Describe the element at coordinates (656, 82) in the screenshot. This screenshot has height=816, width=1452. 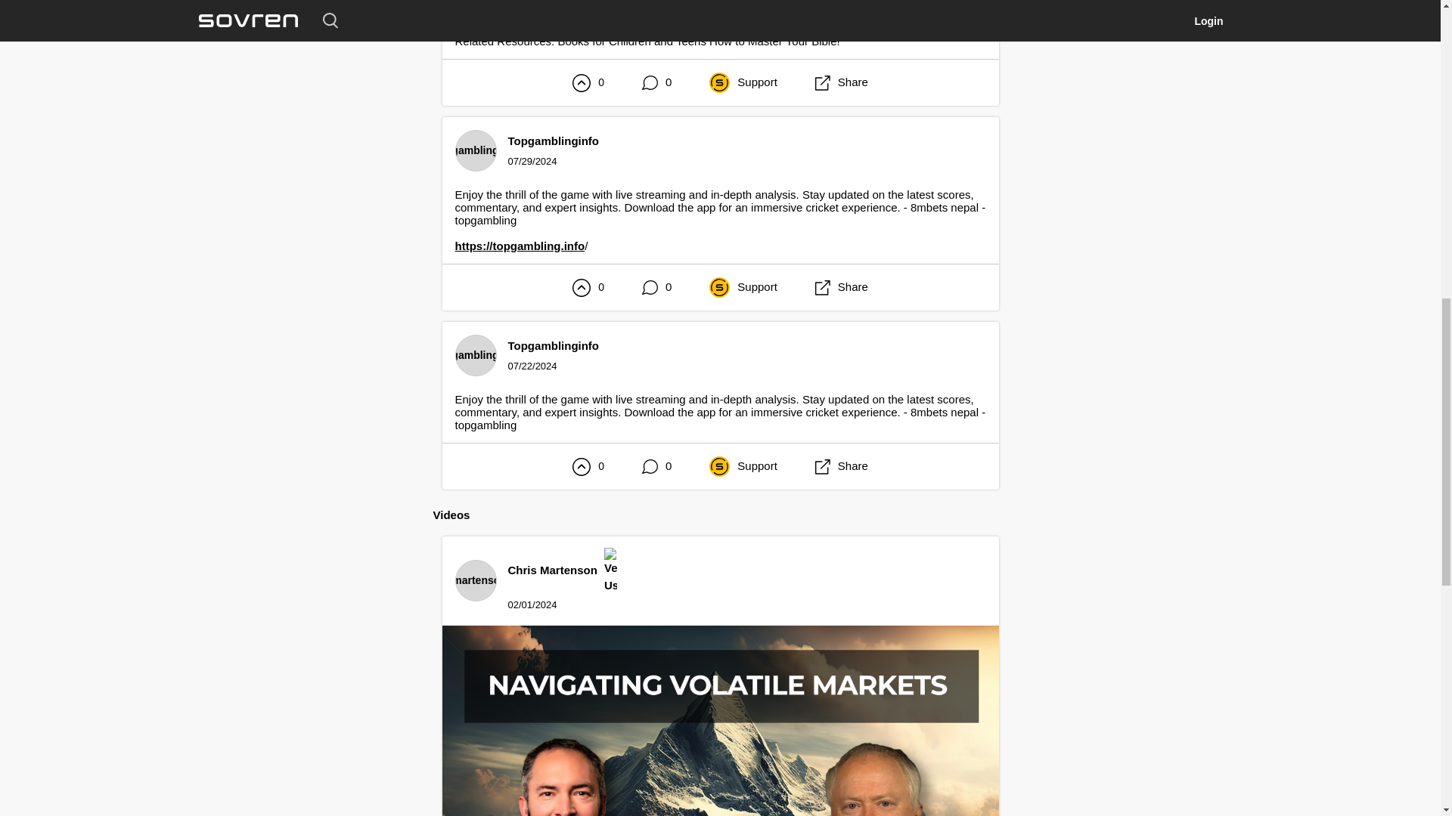
I see `0` at that location.